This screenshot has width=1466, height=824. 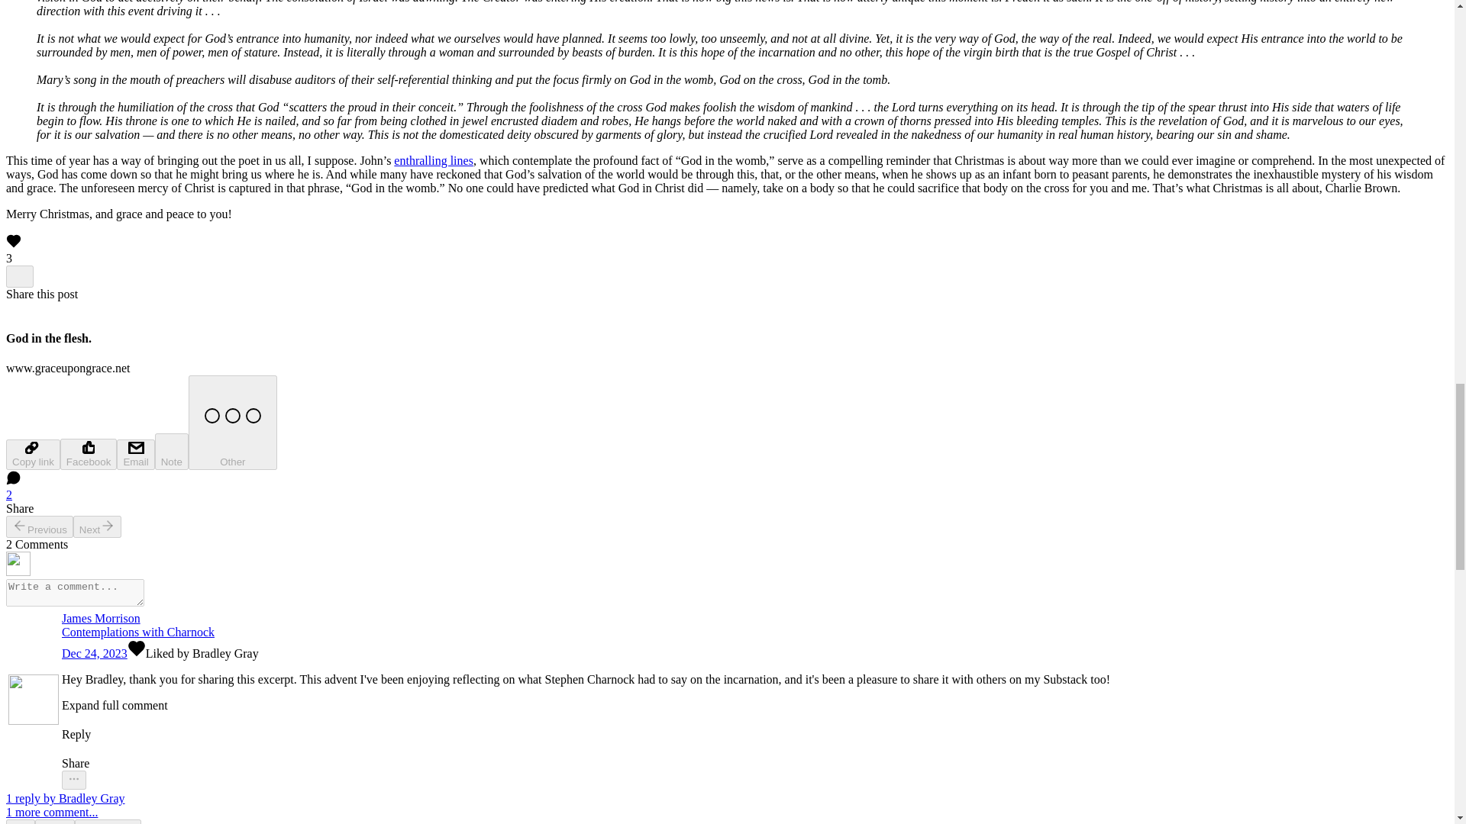 I want to click on Previous, so click(x=40, y=526).